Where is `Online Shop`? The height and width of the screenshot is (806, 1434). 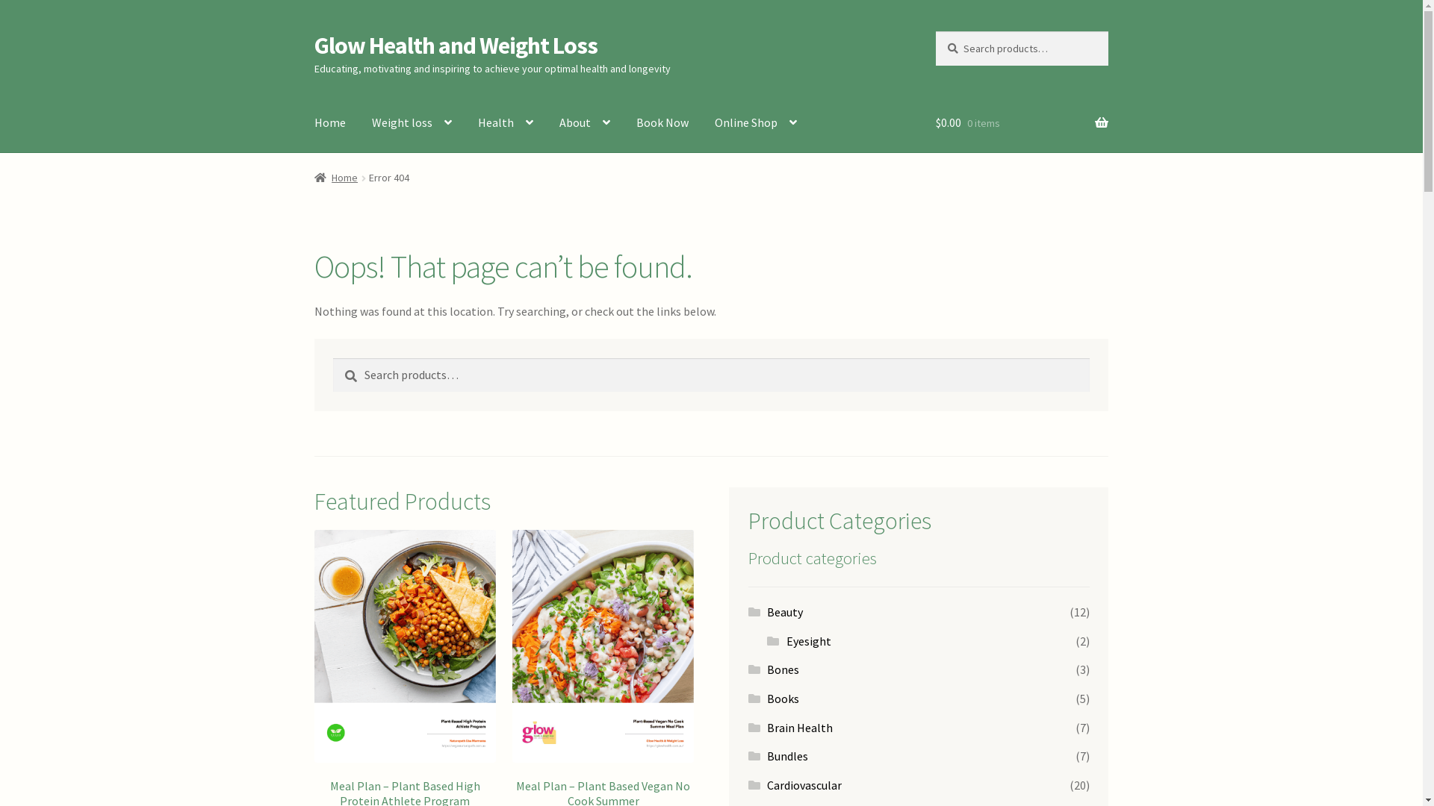
Online Shop is located at coordinates (756, 123).